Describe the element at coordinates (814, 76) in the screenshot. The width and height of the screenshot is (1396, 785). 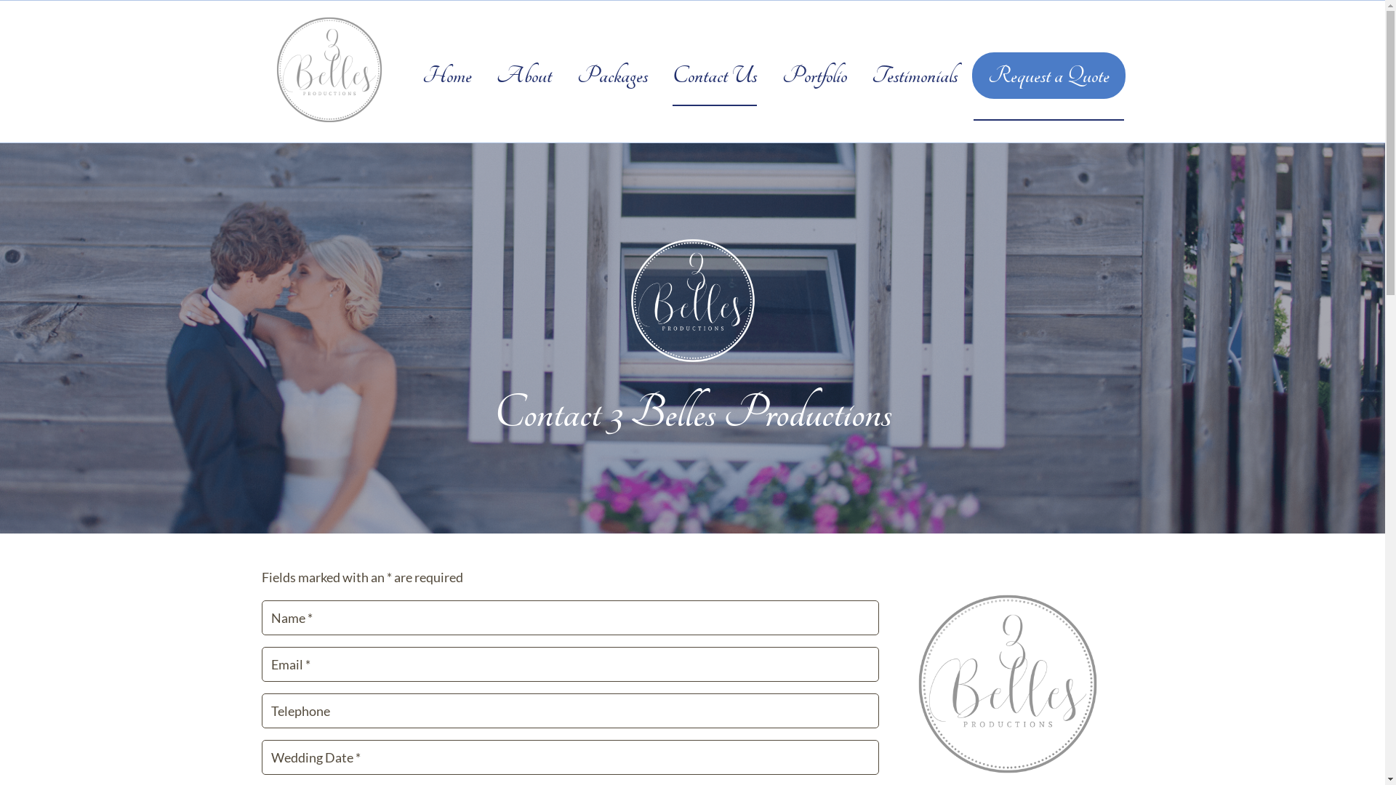
I see `Portfolio` at that location.